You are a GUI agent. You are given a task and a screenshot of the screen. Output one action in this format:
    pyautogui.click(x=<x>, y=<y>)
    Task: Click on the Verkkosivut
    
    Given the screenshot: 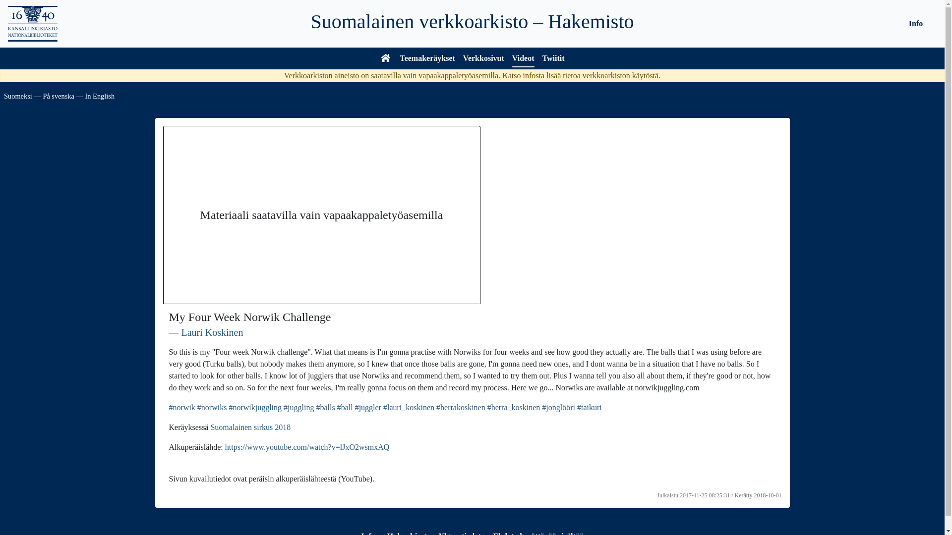 What is the action you would take?
    pyautogui.click(x=483, y=59)
    